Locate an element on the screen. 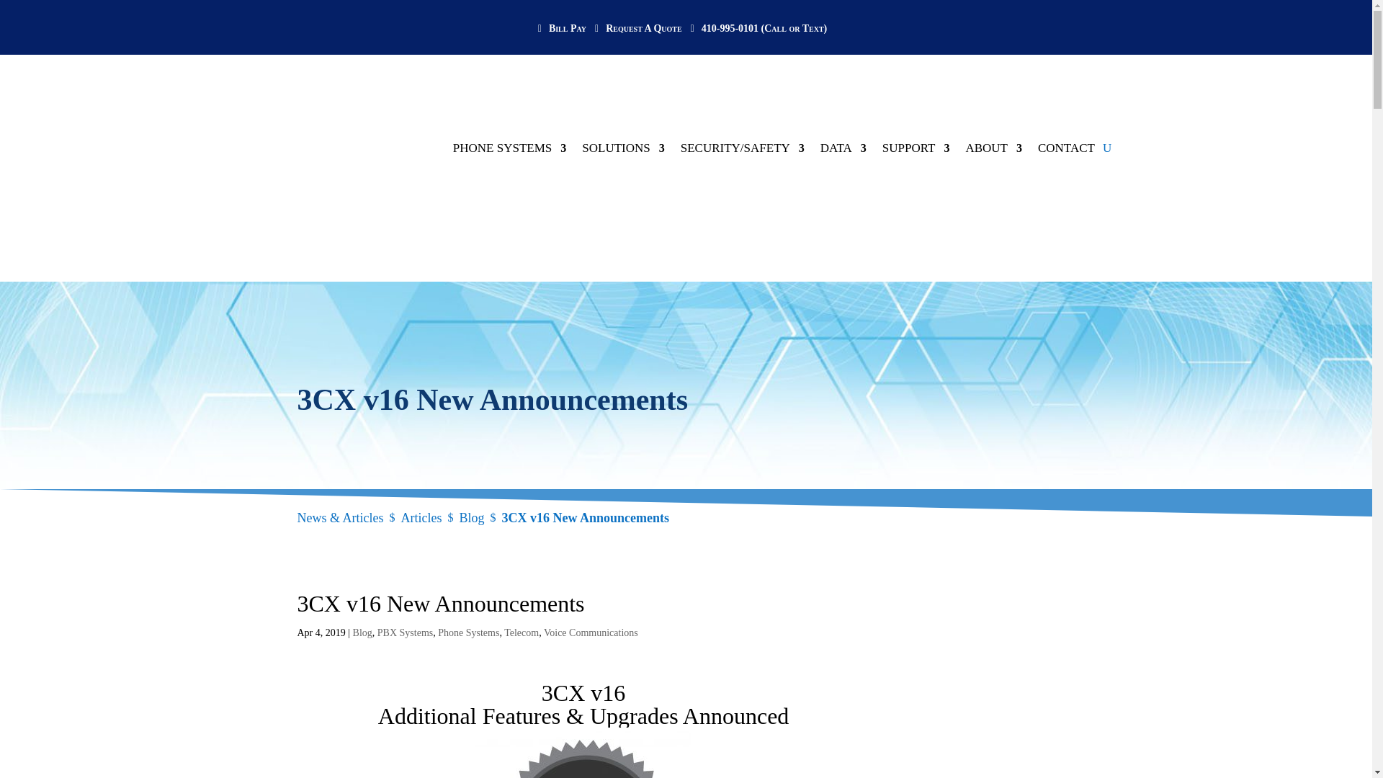  PHONE SYSTEMS is located at coordinates (509, 104).